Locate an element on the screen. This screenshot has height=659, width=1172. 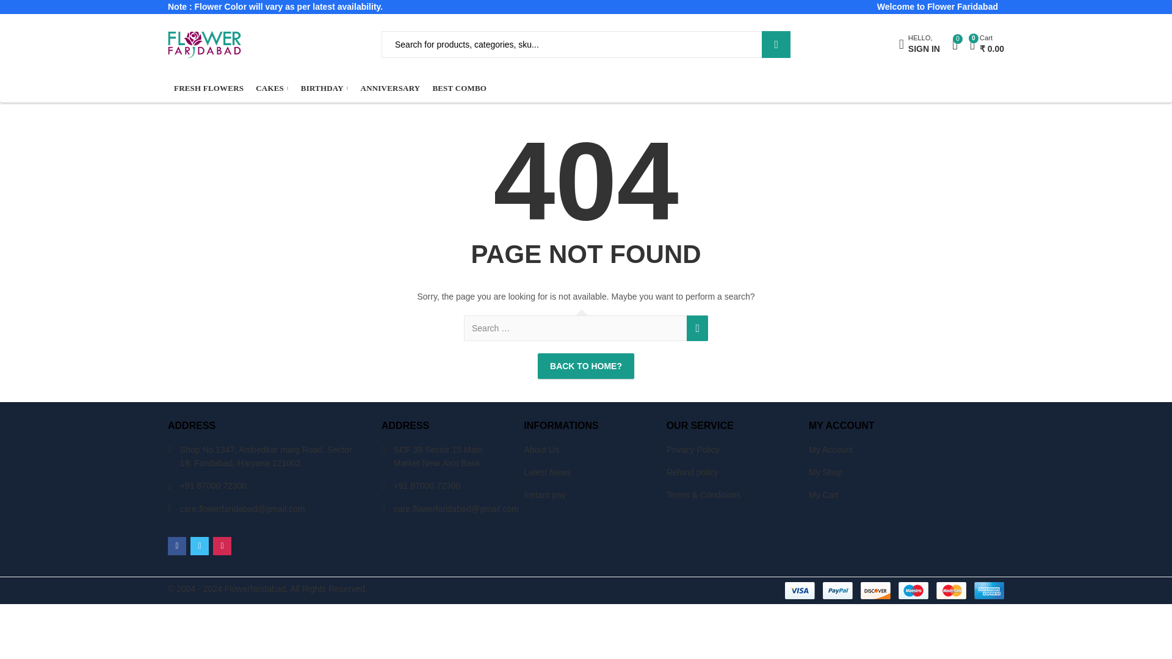
BIRTHDAY is located at coordinates (325, 89).